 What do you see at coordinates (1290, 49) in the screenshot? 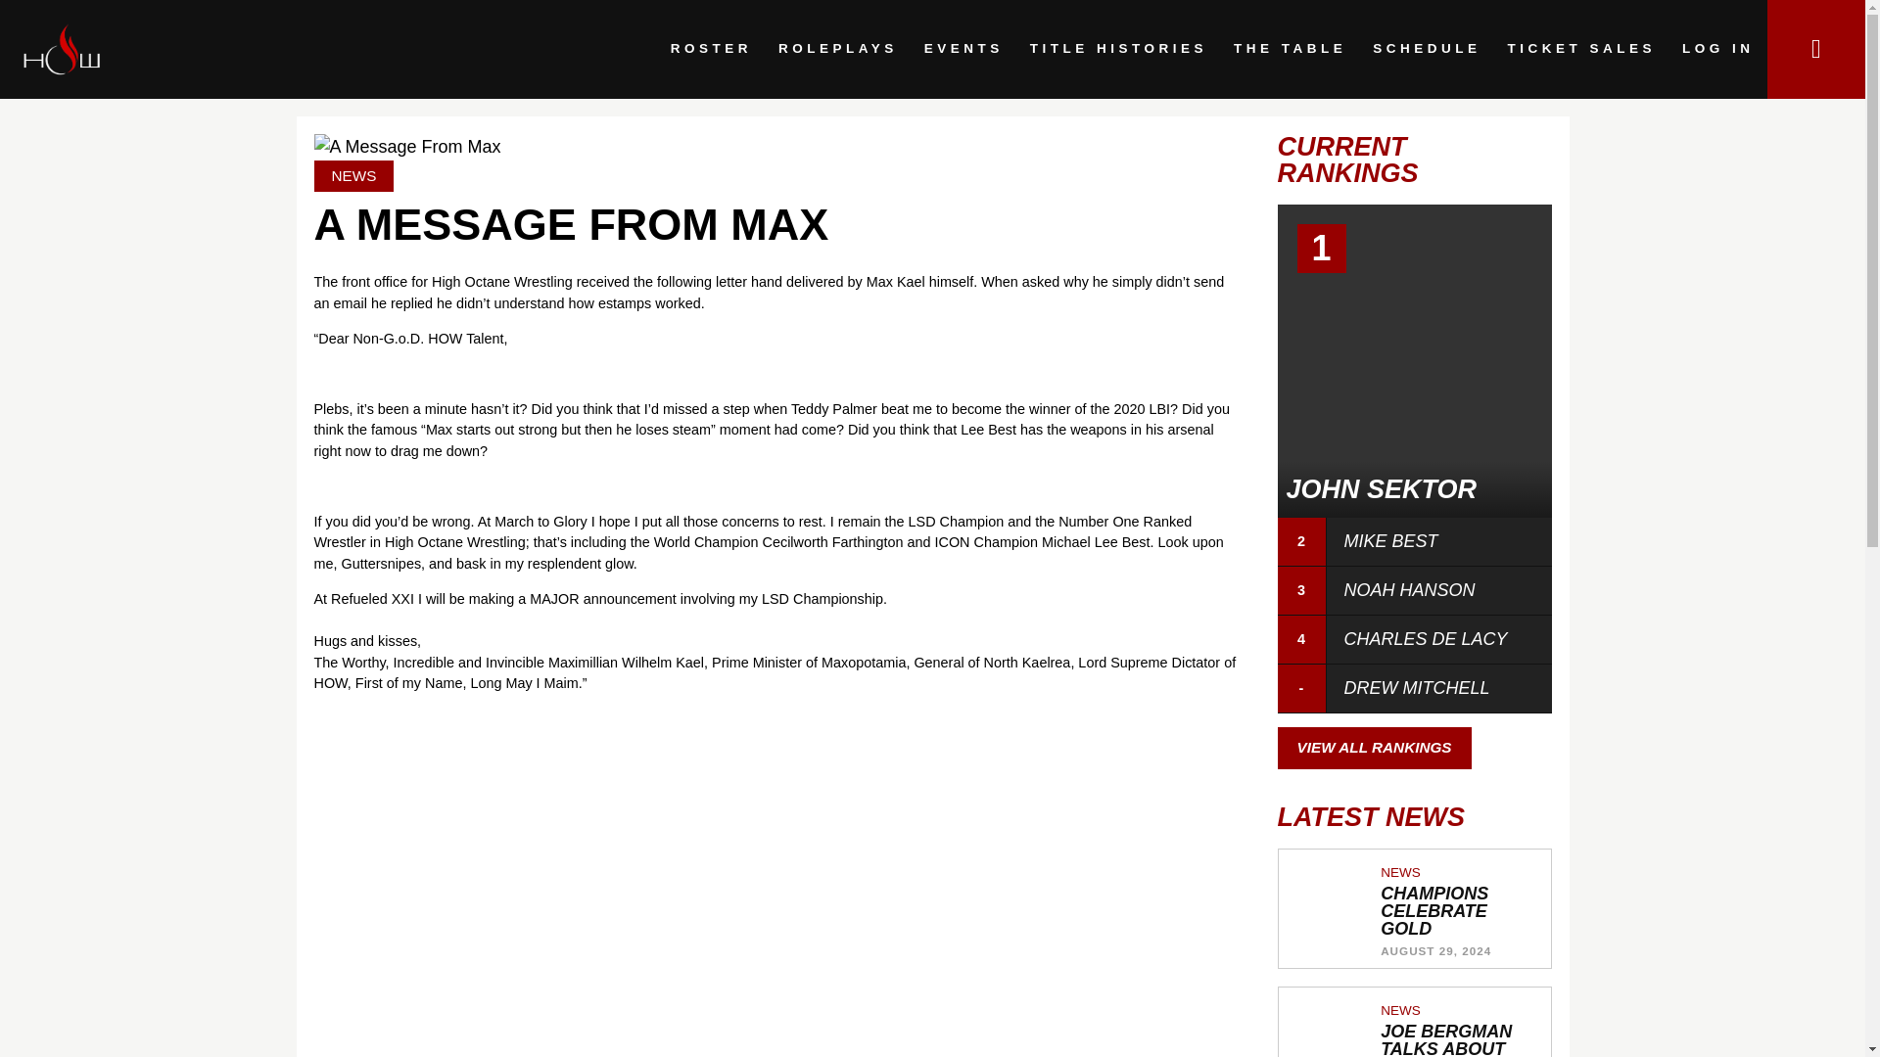
I see `THE TABLE` at bounding box center [1290, 49].